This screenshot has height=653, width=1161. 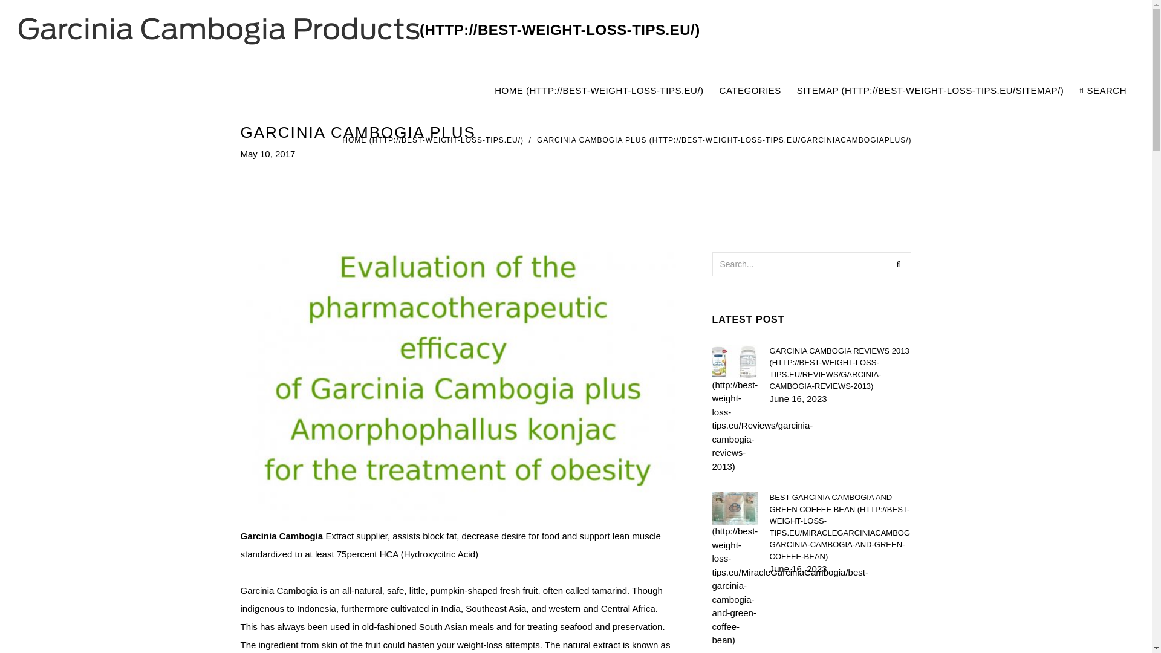 I want to click on Search, so click(x=899, y=263).